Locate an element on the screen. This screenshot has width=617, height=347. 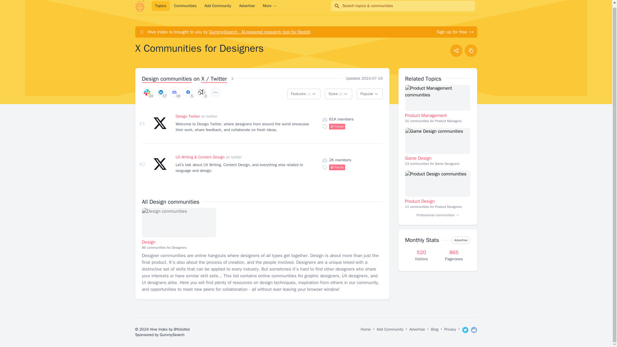
Advertise is located at coordinates (161, 6).